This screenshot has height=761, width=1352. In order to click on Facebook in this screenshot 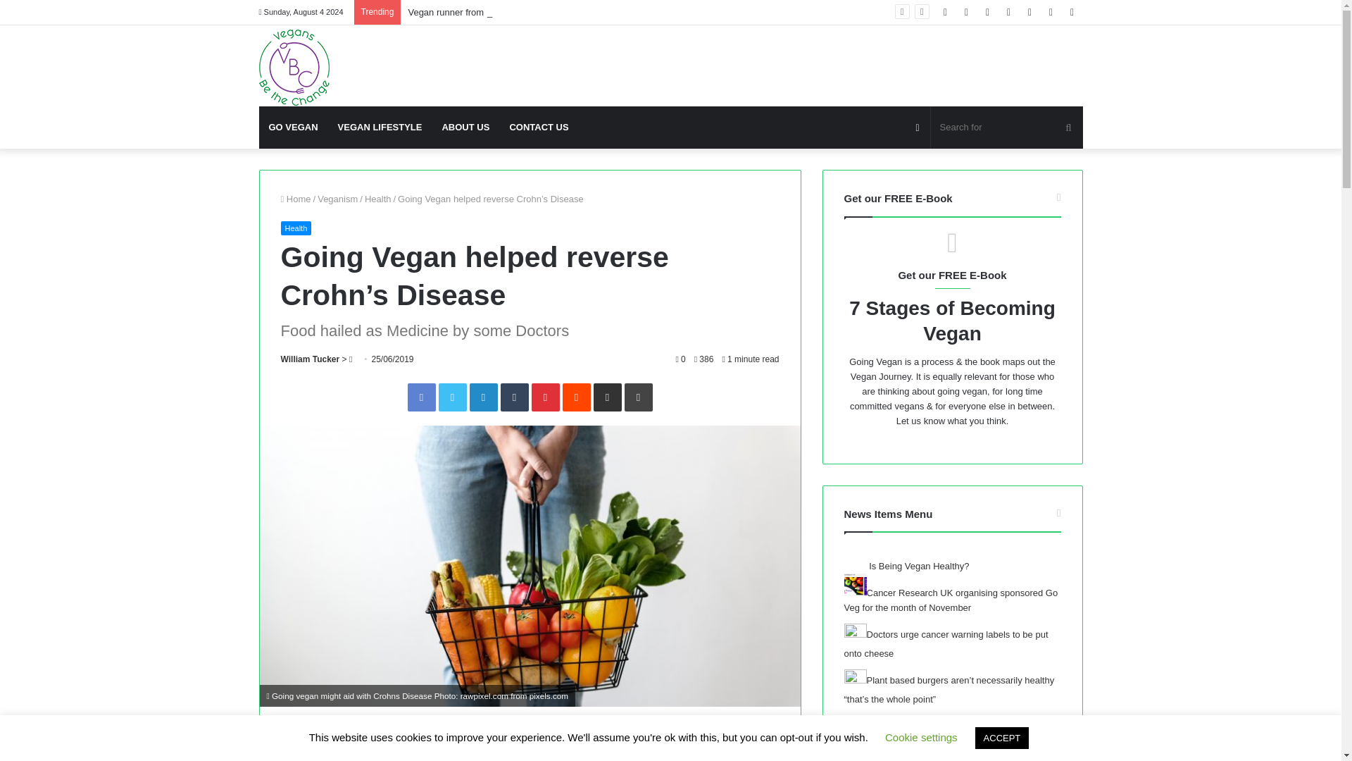, I will do `click(421, 397)`.